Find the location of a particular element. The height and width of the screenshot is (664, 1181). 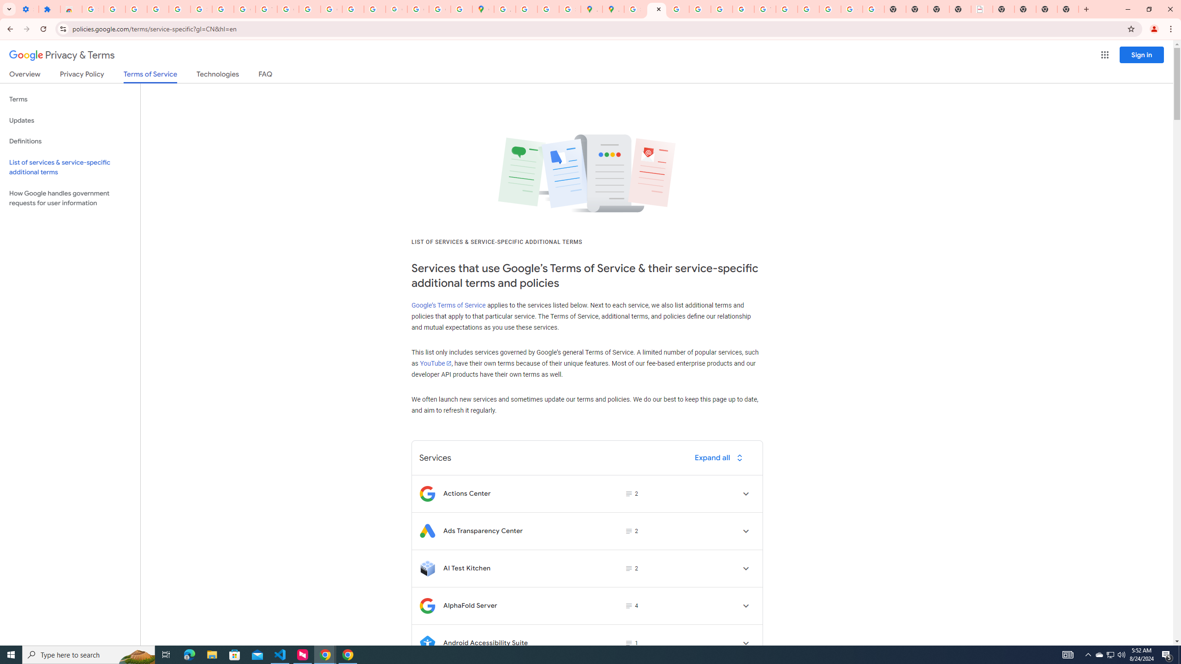

YouTube is located at coordinates (266, 9).